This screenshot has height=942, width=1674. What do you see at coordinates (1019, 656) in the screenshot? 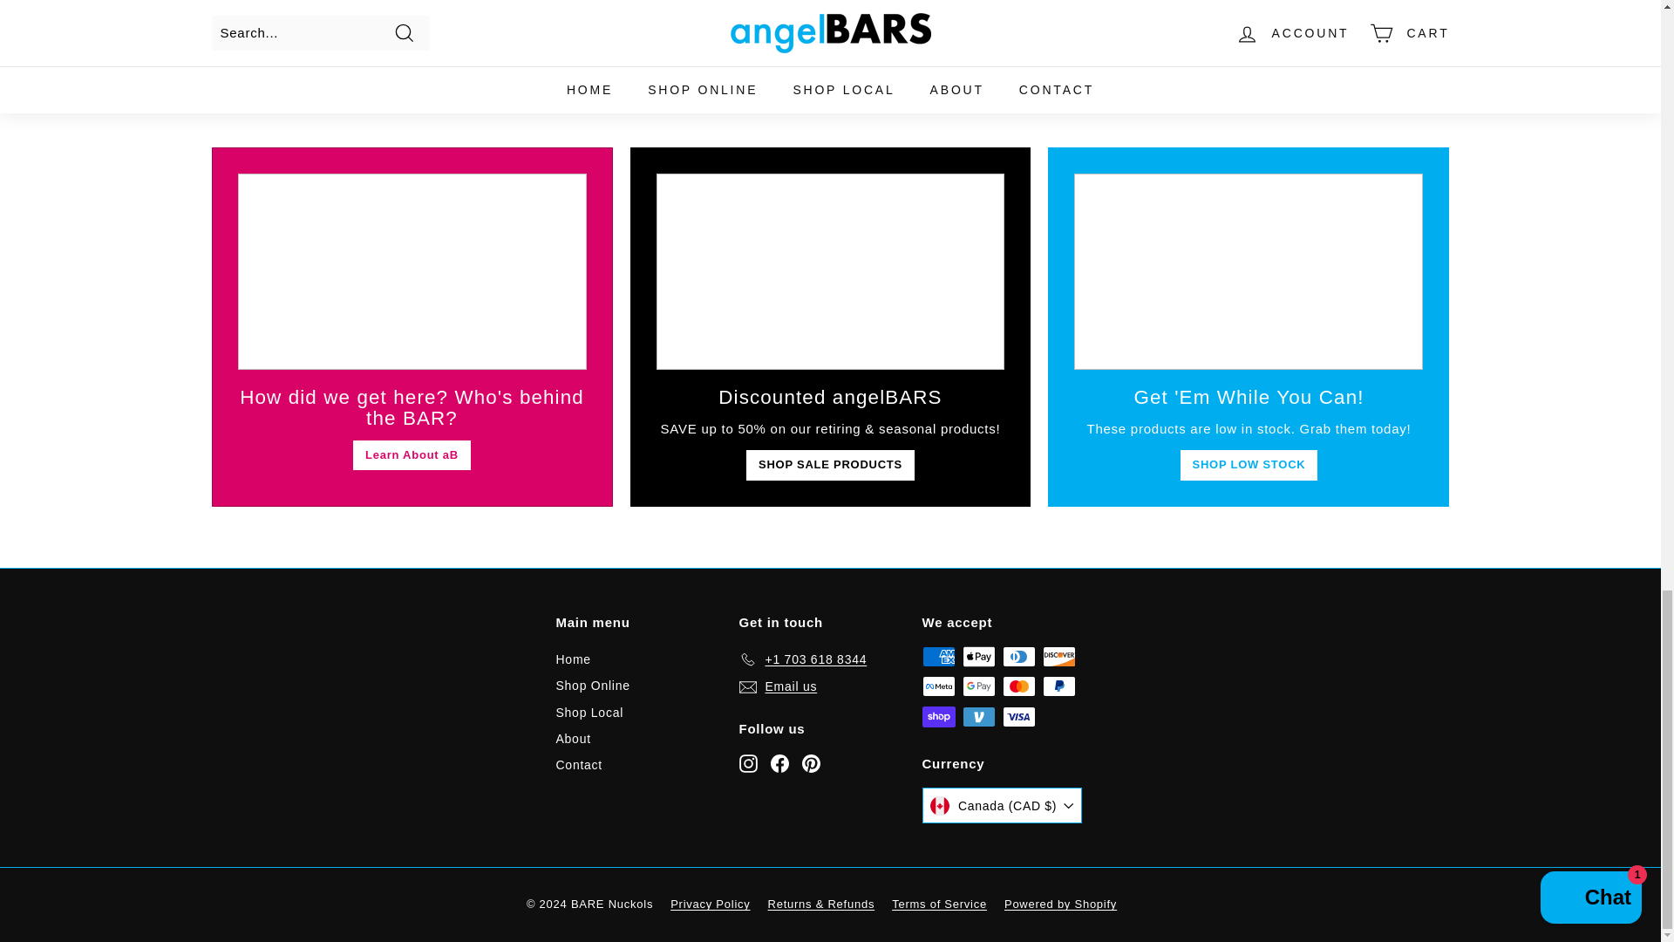
I see `Diners Club` at bounding box center [1019, 656].